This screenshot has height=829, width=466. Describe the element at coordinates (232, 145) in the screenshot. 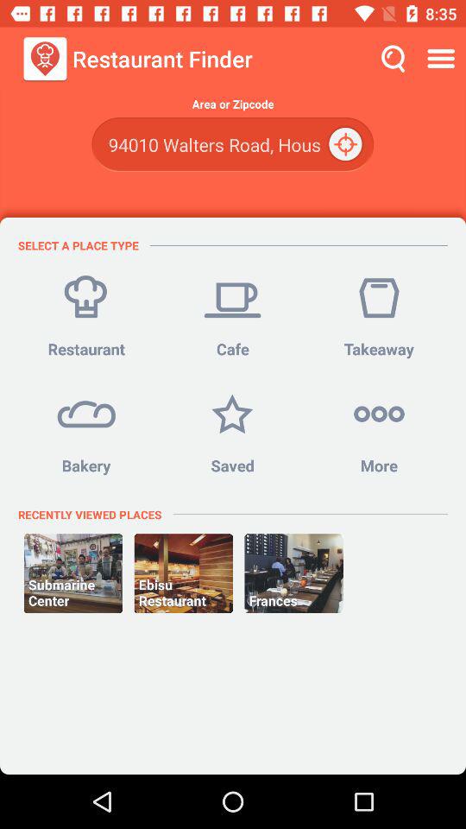

I see `turn off the item below area or zipcode` at that location.